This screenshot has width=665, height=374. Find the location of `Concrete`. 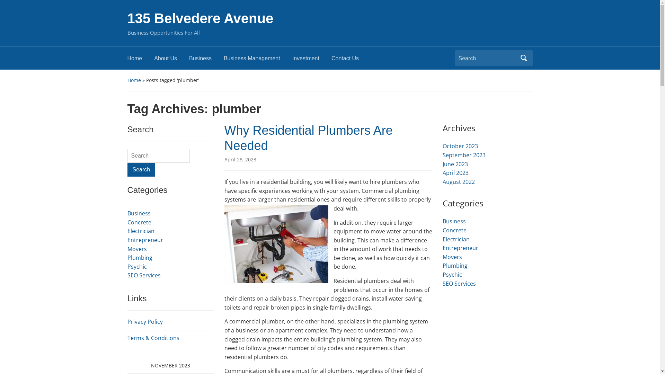

Concrete is located at coordinates (139, 222).